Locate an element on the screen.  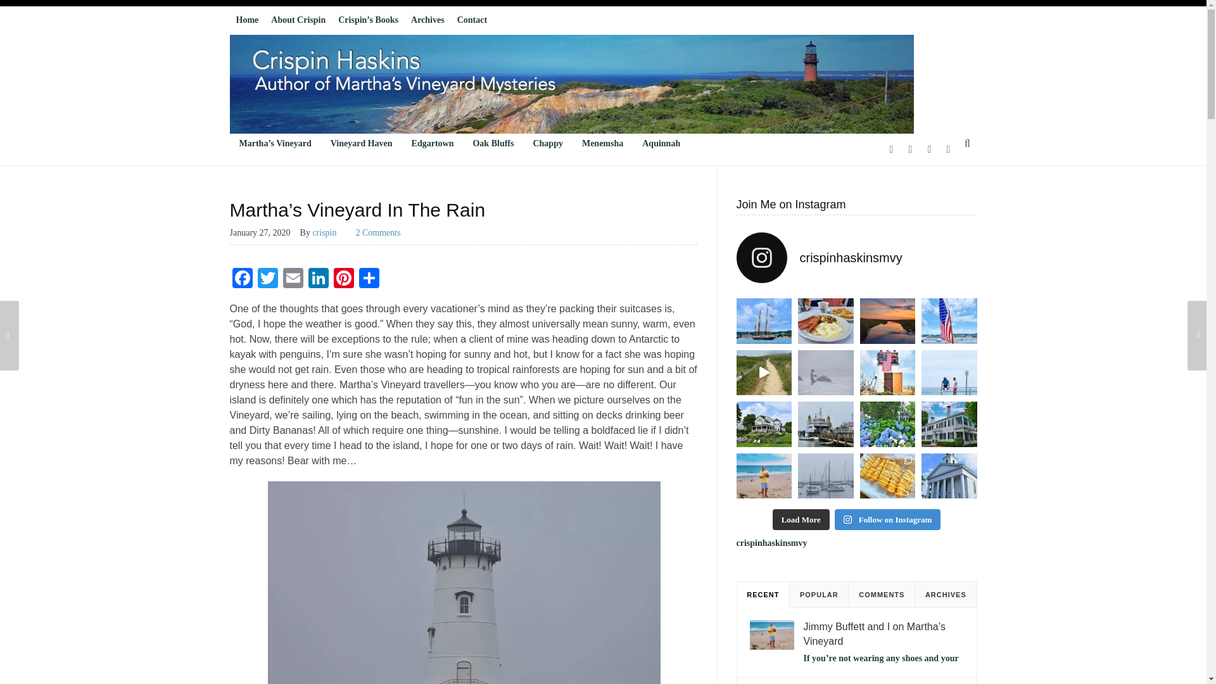
Display Search Form is located at coordinates (966, 143).